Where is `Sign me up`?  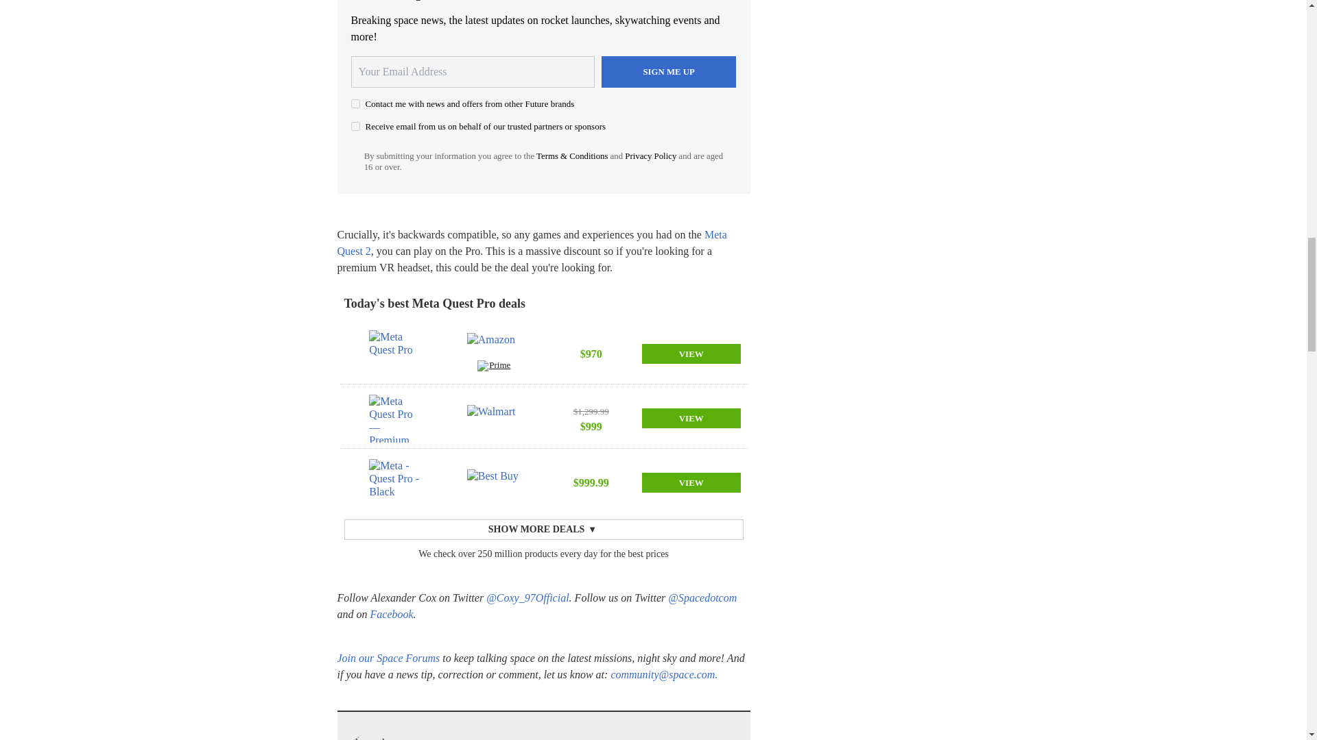
Sign me up is located at coordinates (669, 72).